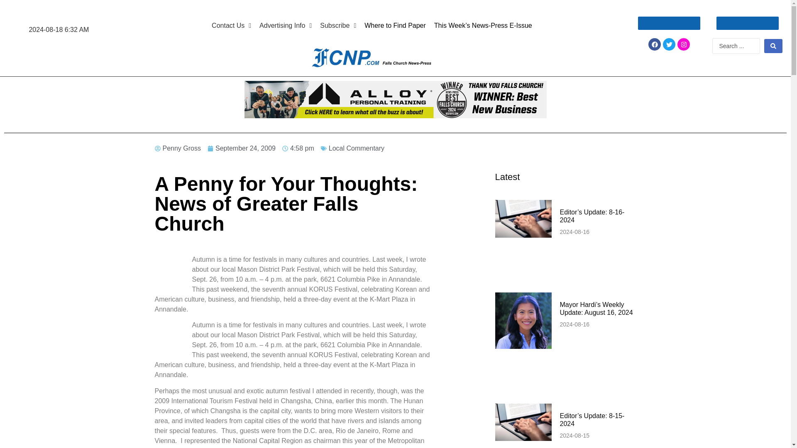 The width and height of the screenshot is (797, 448). Describe the element at coordinates (242, 149) in the screenshot. I see `September 24, 2009` at that location.